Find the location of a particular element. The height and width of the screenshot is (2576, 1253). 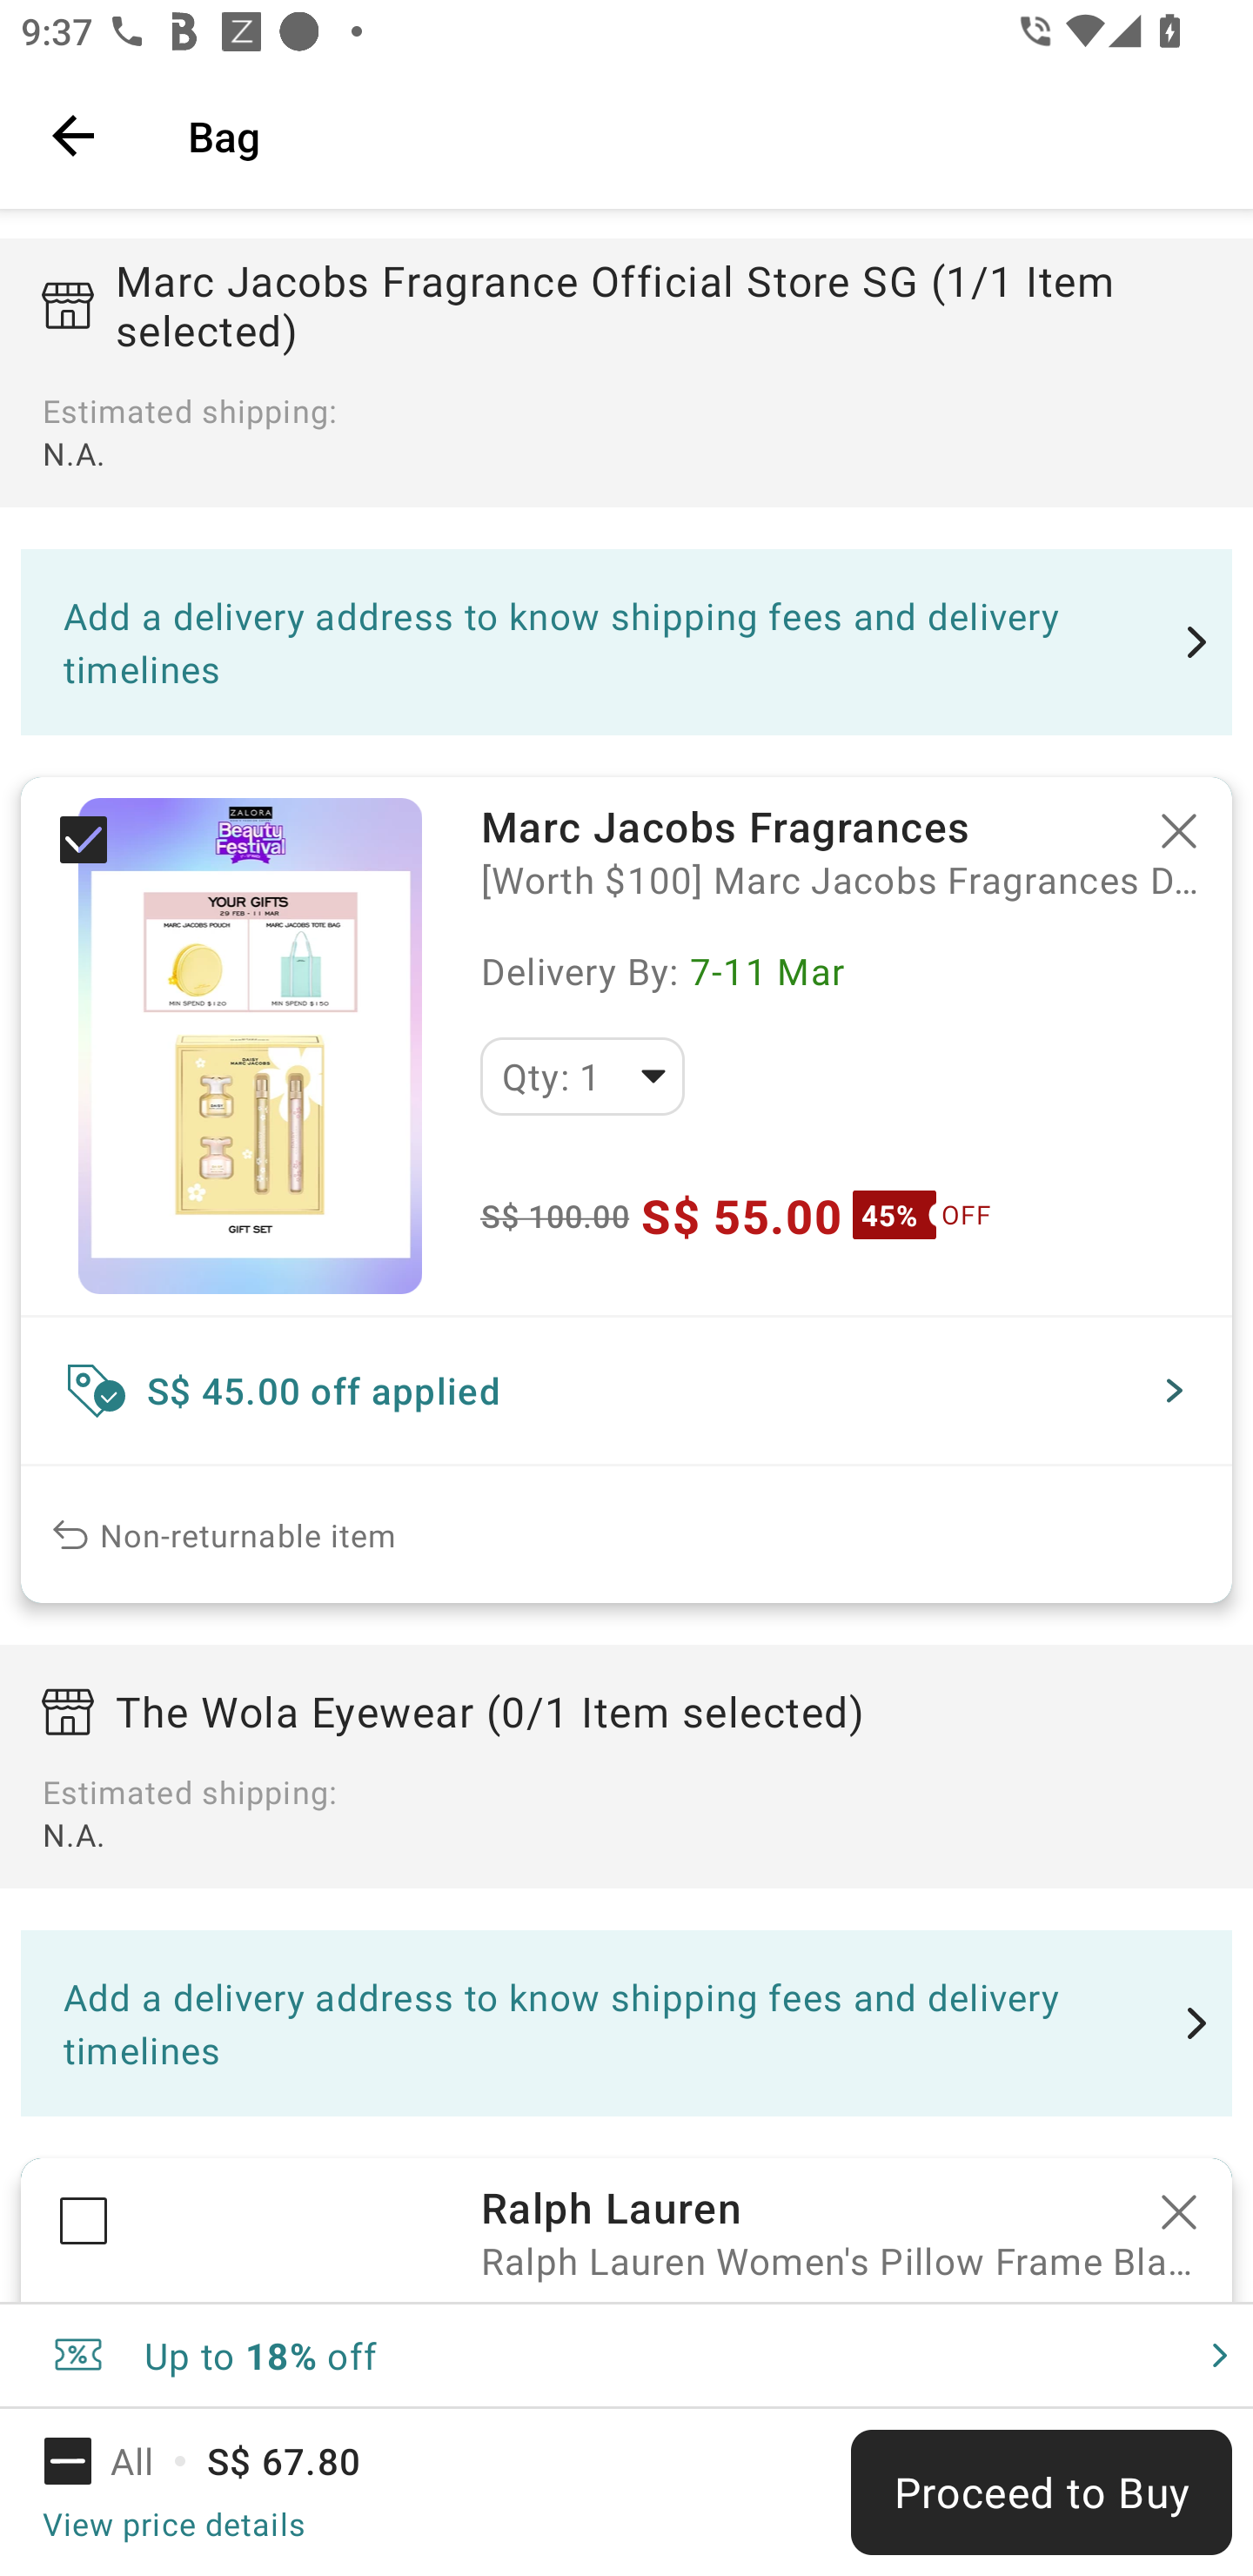

S$ 45.00 off applied is located at coordinates (626, 1389).